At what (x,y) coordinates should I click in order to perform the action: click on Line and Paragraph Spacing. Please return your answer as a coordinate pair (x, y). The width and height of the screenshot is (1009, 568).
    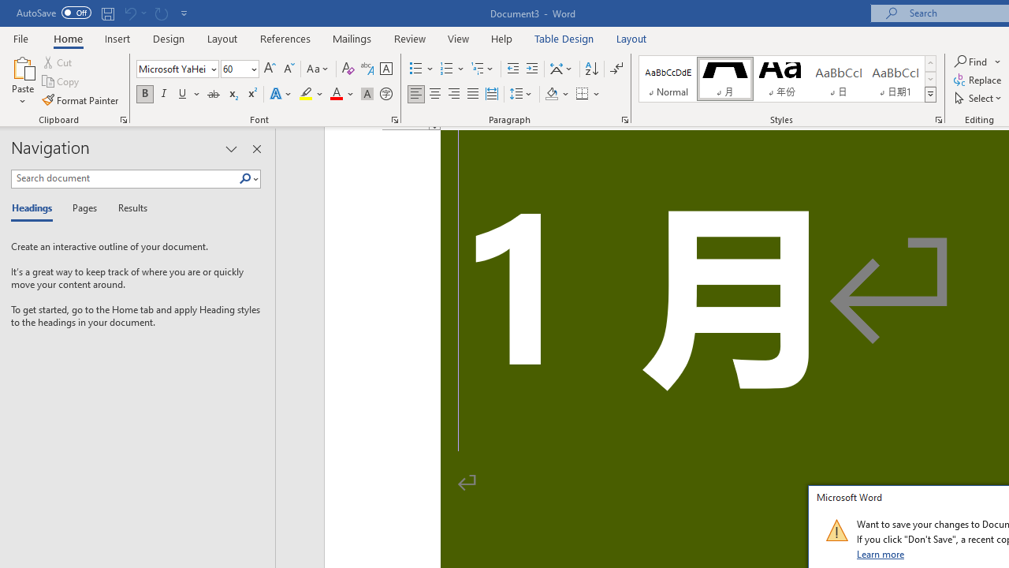
    Looking at the image, I should click on (521, 95).